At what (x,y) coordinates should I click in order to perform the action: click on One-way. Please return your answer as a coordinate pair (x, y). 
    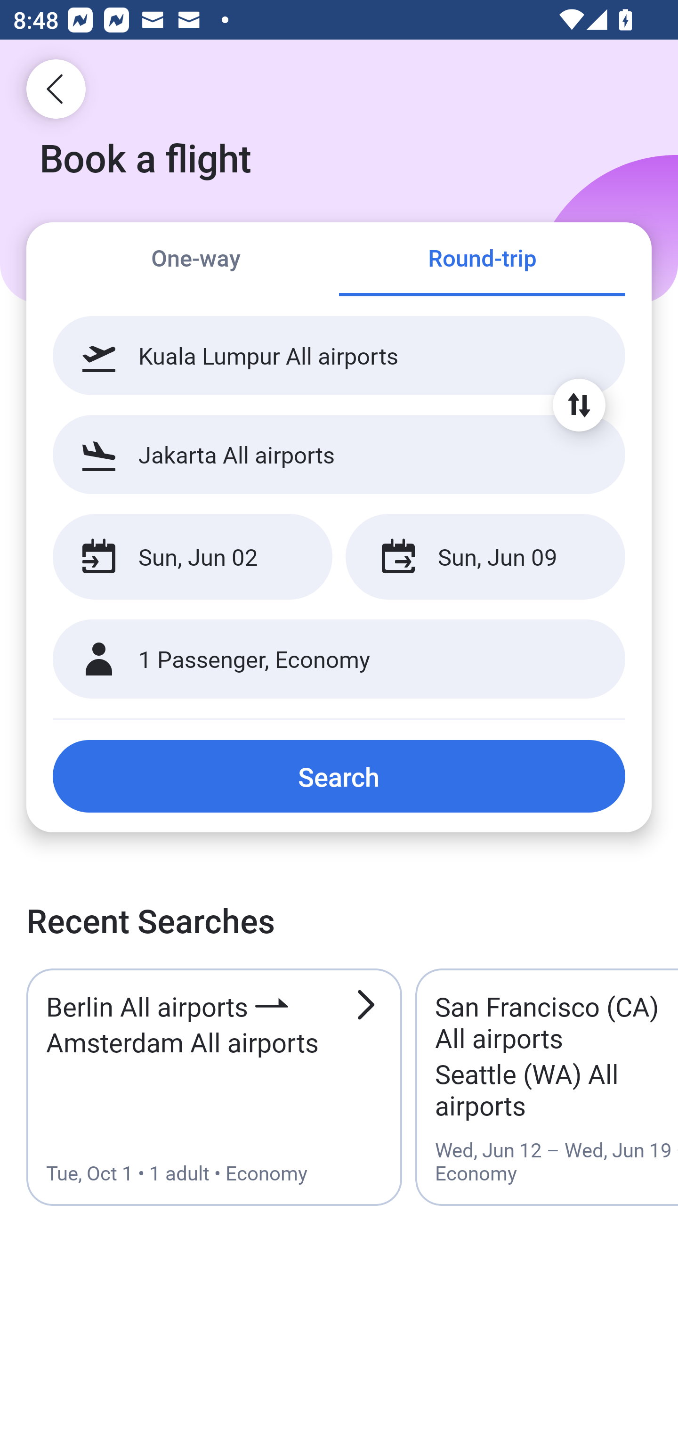
    Looking at the image, I should click on (196, 260).